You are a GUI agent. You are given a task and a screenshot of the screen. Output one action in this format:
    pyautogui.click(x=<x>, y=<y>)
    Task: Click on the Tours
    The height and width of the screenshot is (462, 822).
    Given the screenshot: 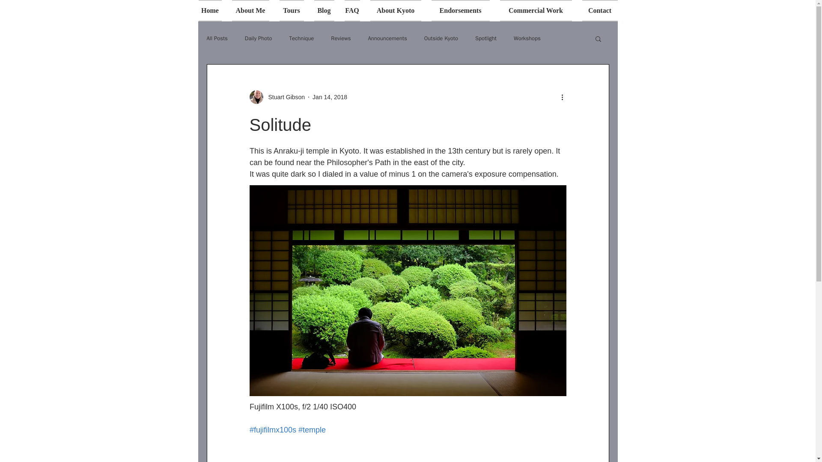 What is the action you would take?
    pyautogui.click(x=291, y=10)
    